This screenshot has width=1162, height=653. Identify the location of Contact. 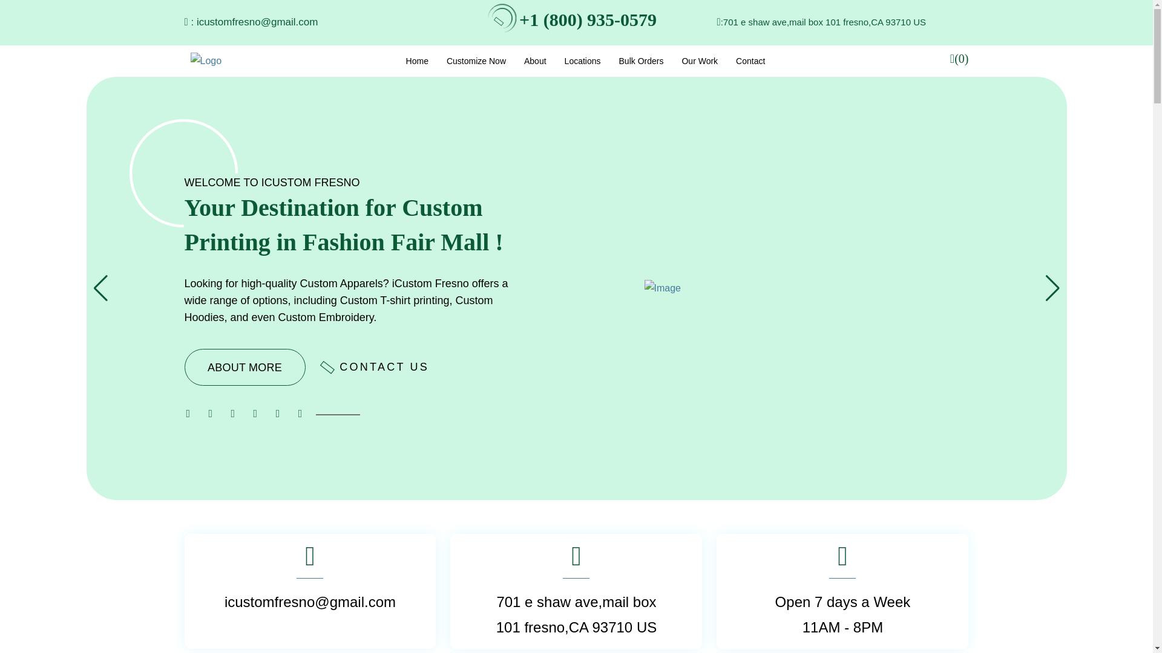
(750, 60).